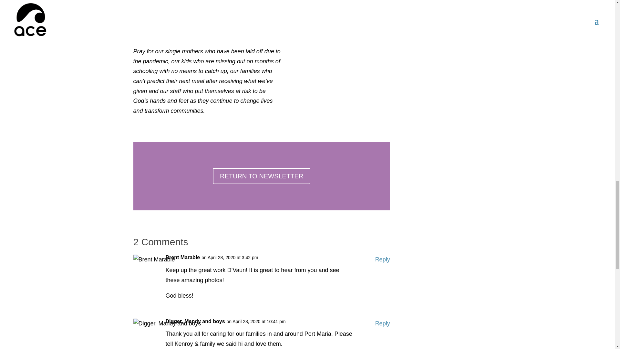  Describe the element at coordinates (382, 259) in the screenshot. I see `Reply` at that location.